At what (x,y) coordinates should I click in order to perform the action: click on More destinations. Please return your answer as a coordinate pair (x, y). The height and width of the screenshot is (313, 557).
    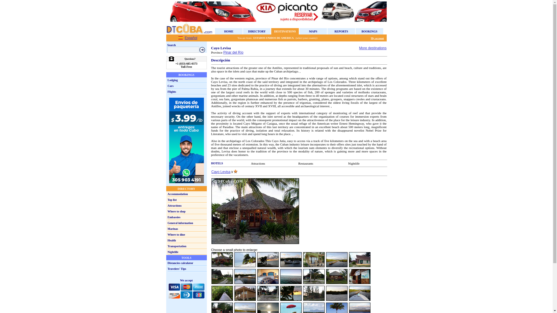
    Looking at the image, I should click on (373, 48).